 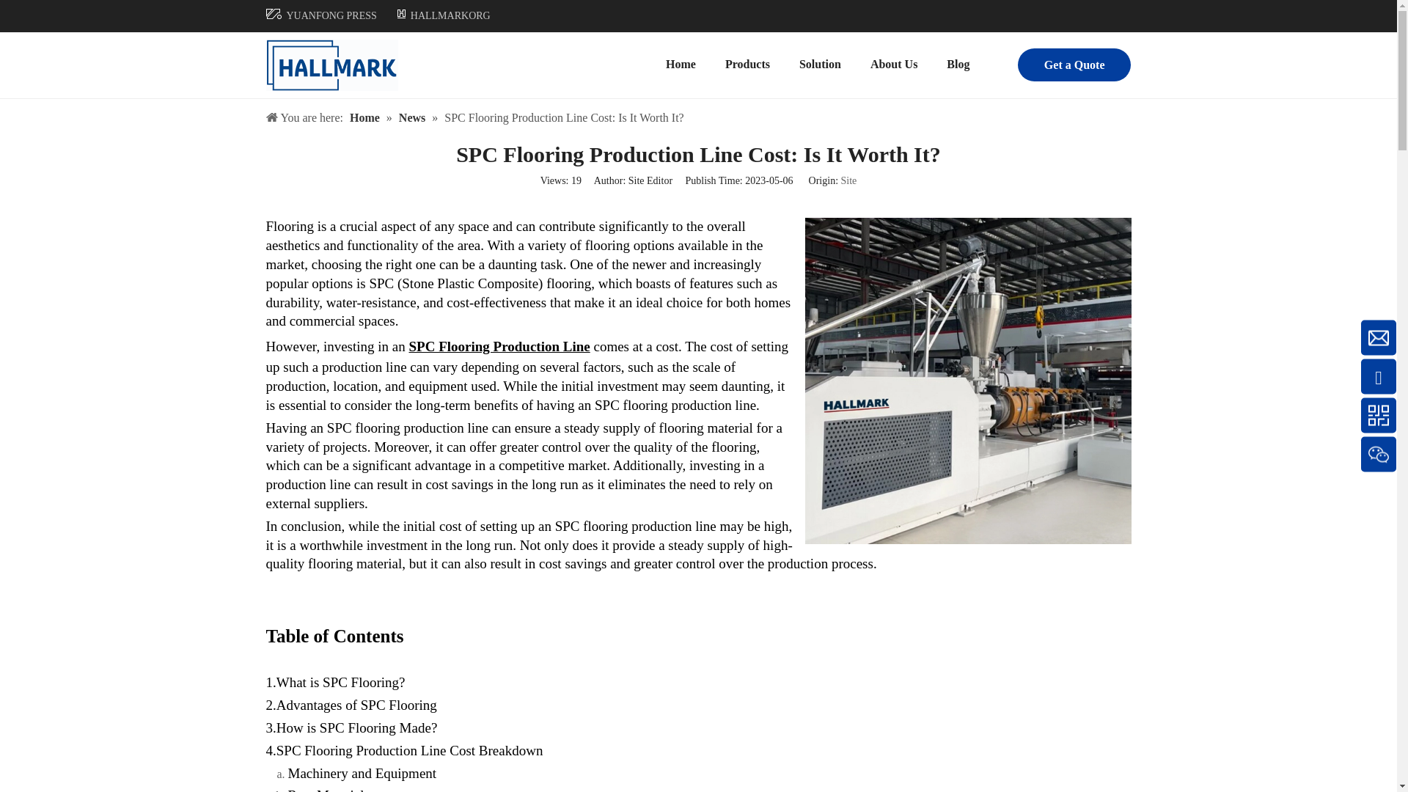 I want to click on Blog, so click(x=958, y=65).